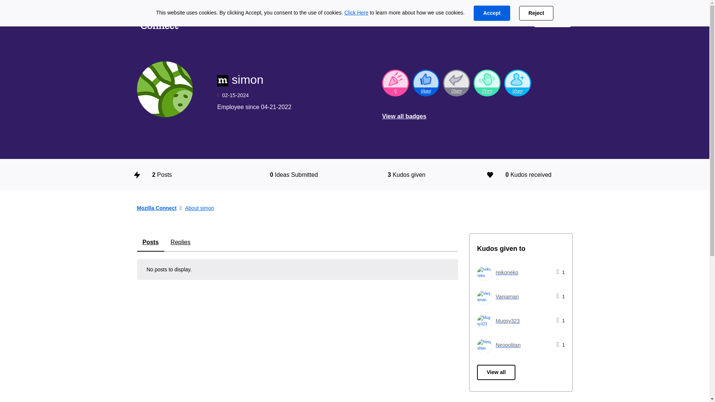  I want to click on Vanjaman, so click(484, 297).